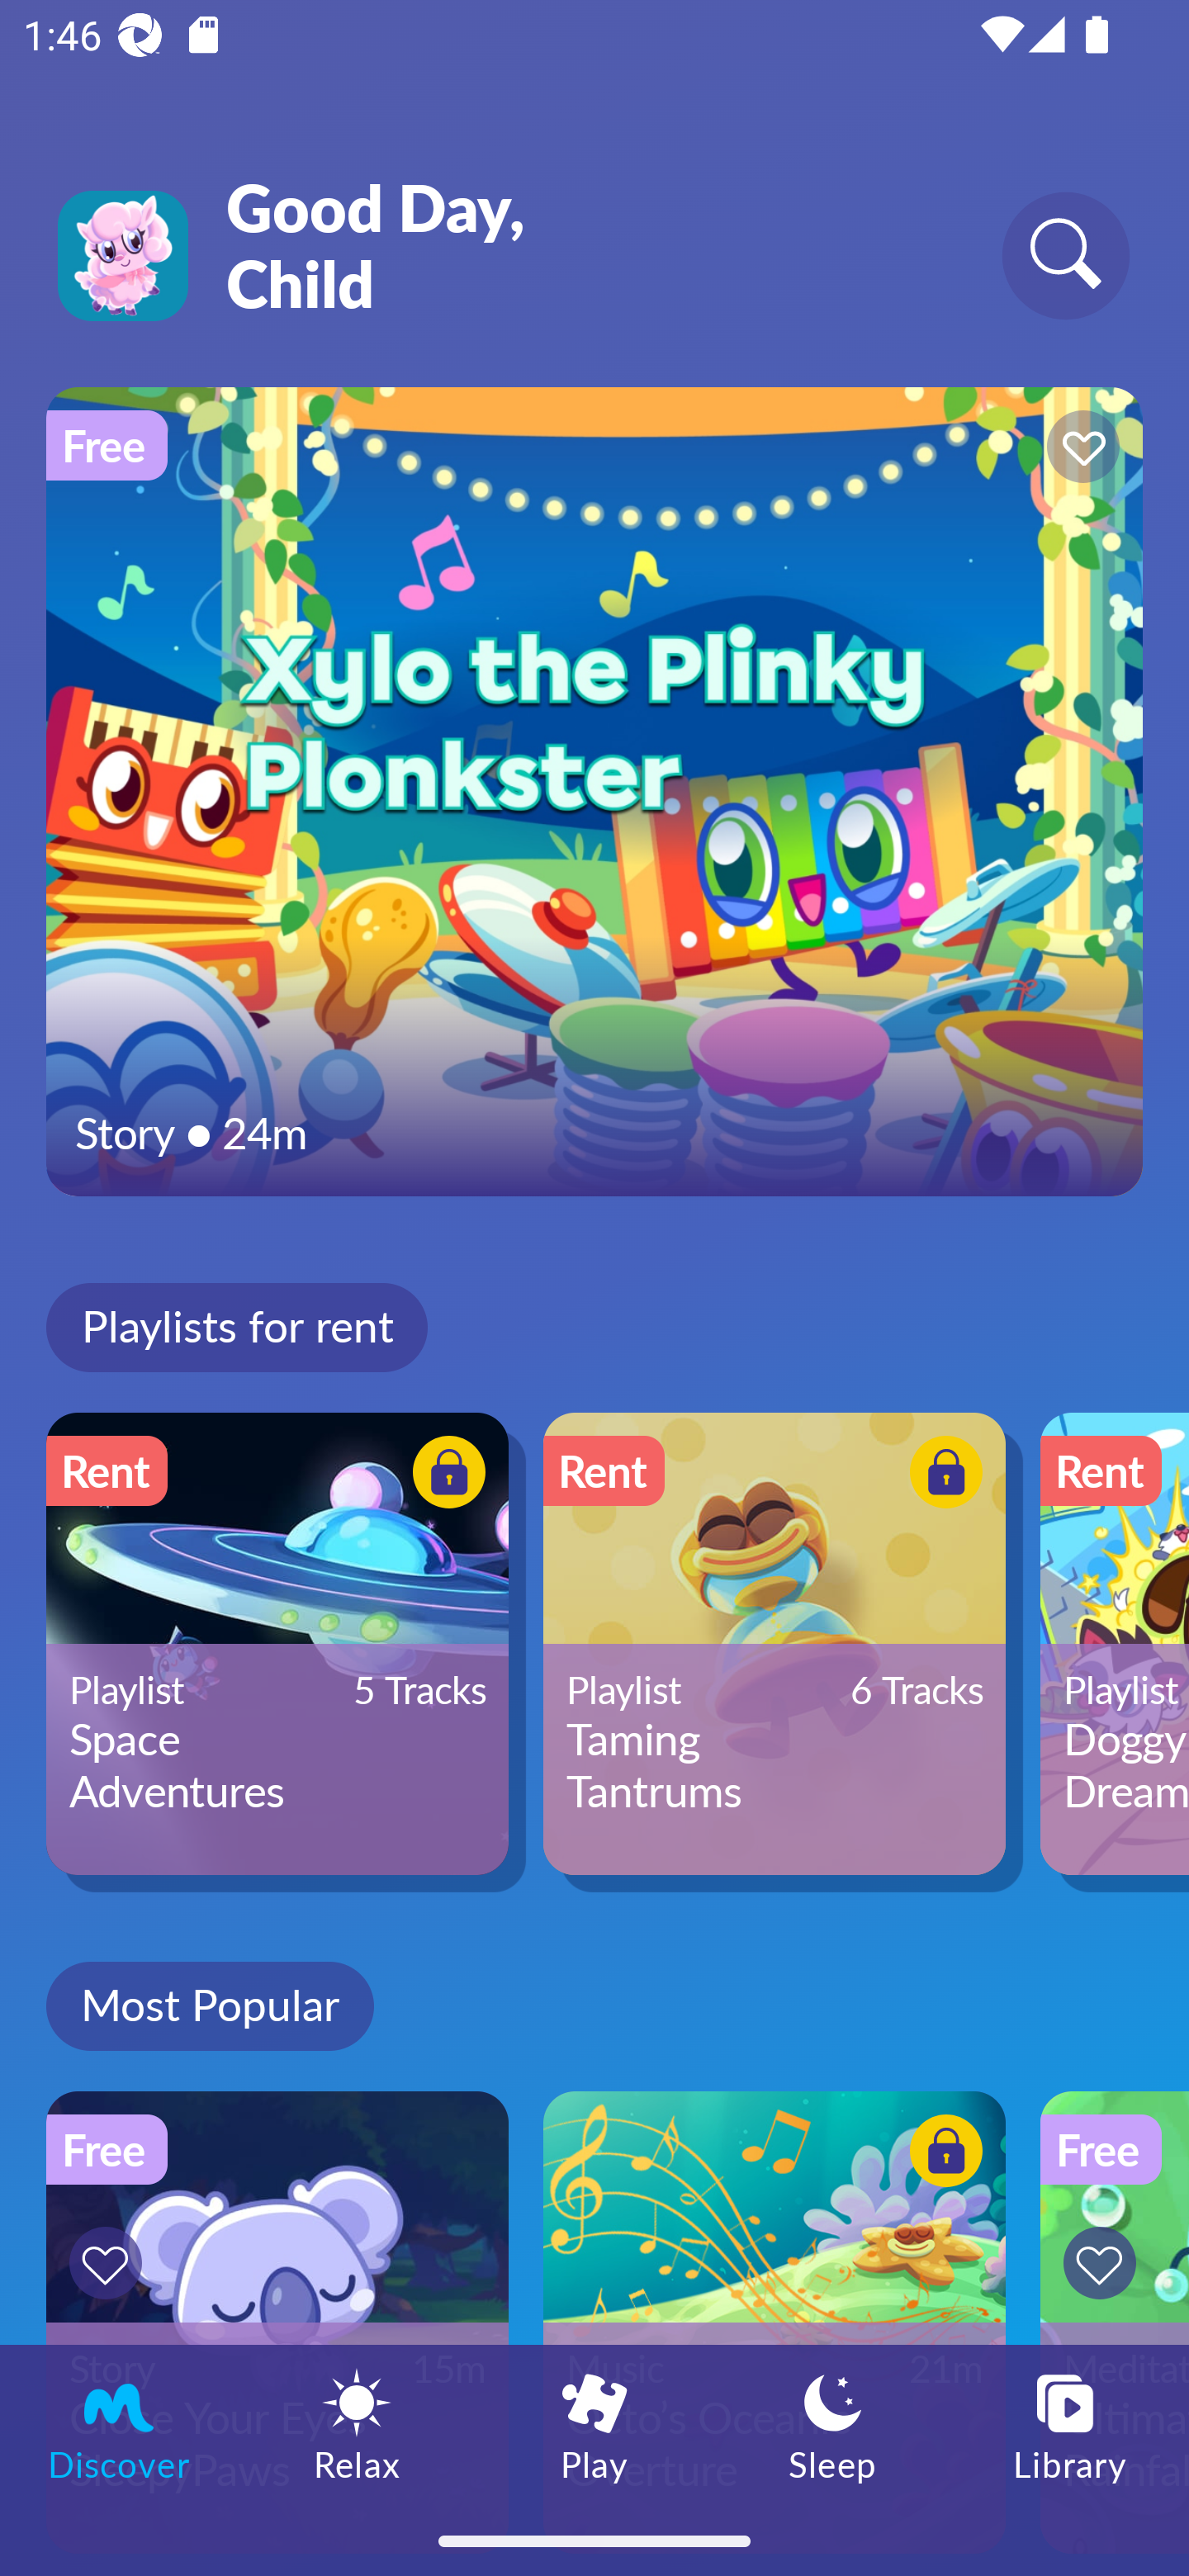  Describe the element at coordinates (941, 2156) in the screenshot. I see `Button` at that location.